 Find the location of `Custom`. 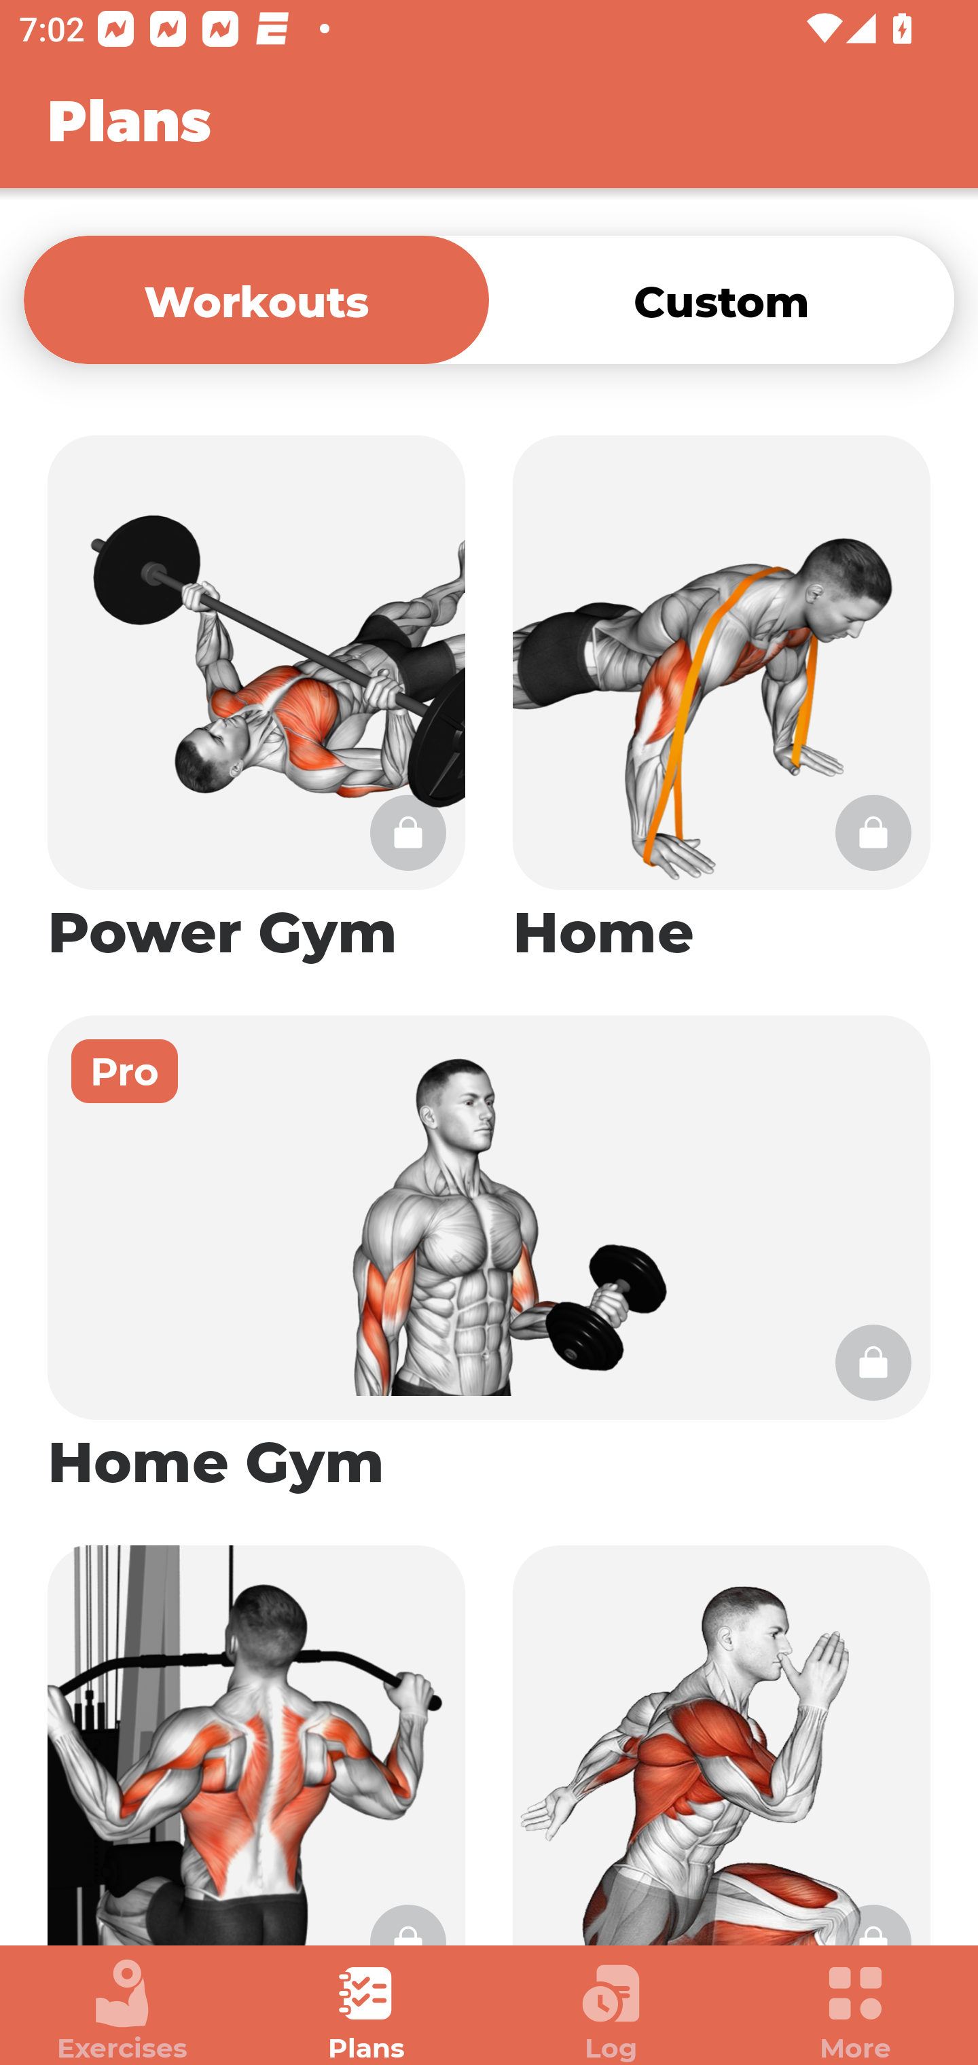

Custom is located at coordinates (721, 299).